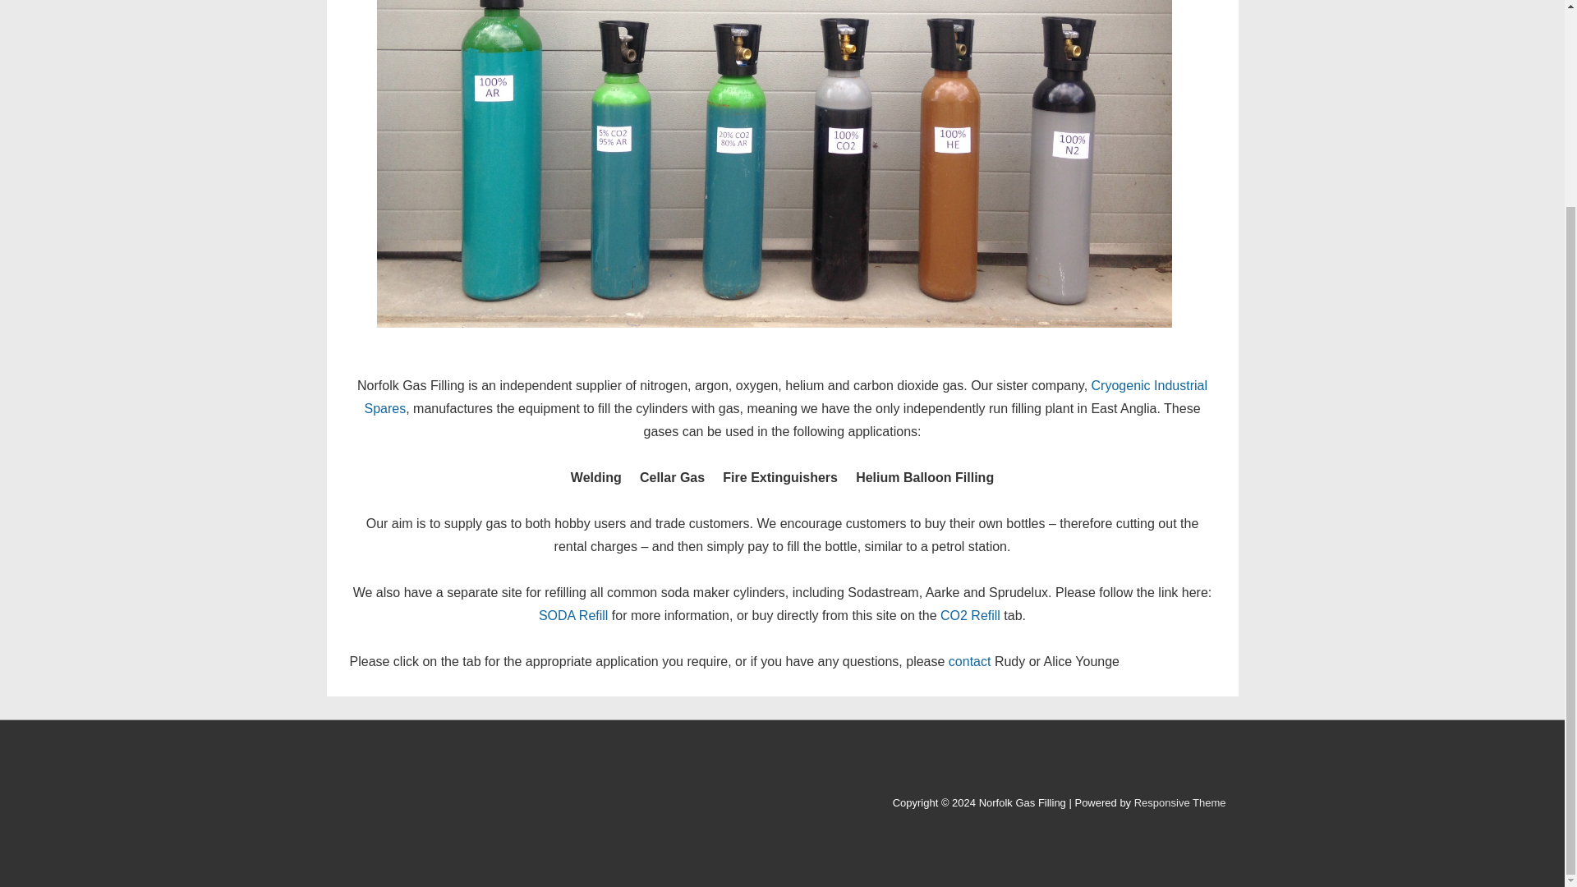 This screenshot has height=887, width=1577. Describe the element at coordinates (970, 662) in the screenshot. I see `Contact` at that location.